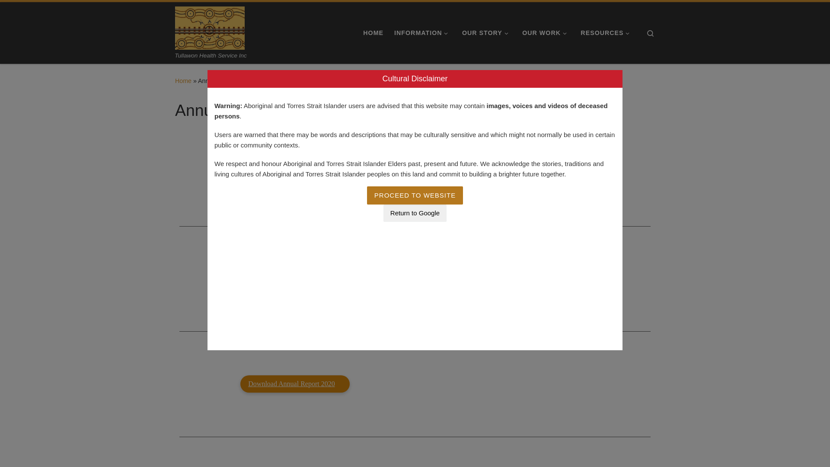  I want to click on HOME, so click(373, 33).